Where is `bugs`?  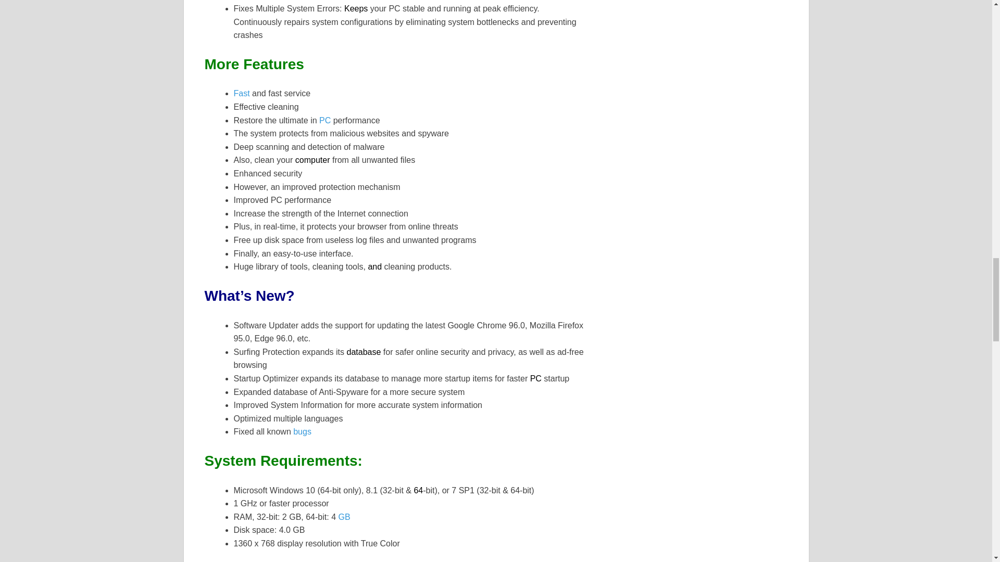
bugs is located at coordinates (302, 431).